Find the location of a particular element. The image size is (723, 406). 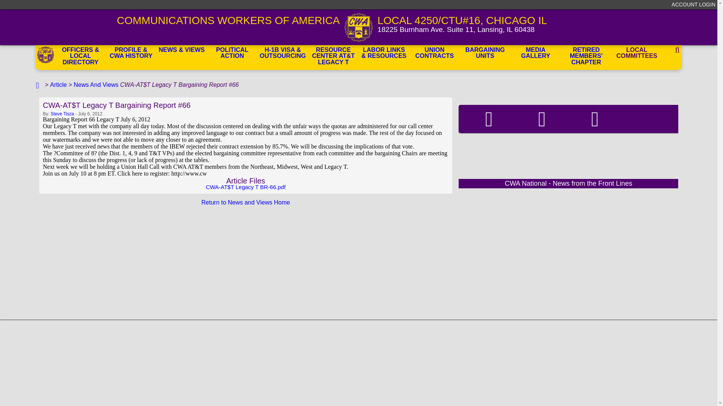

Steve Tisza is located at coordinates (62, 114).